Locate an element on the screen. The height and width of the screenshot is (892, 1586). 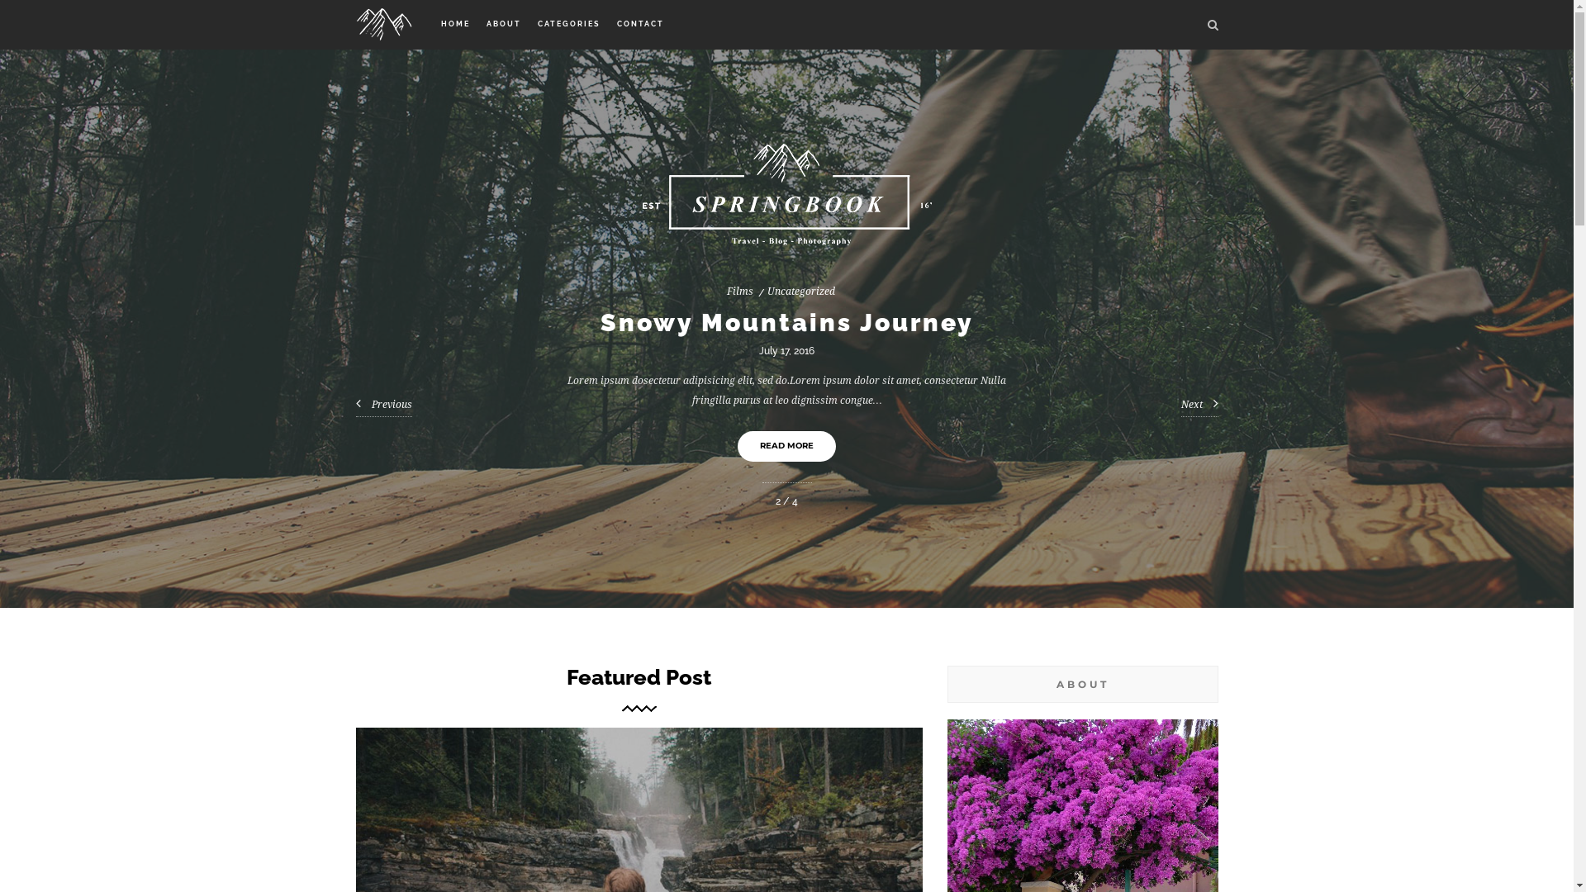
Next is located at coordinates (1199, 406).